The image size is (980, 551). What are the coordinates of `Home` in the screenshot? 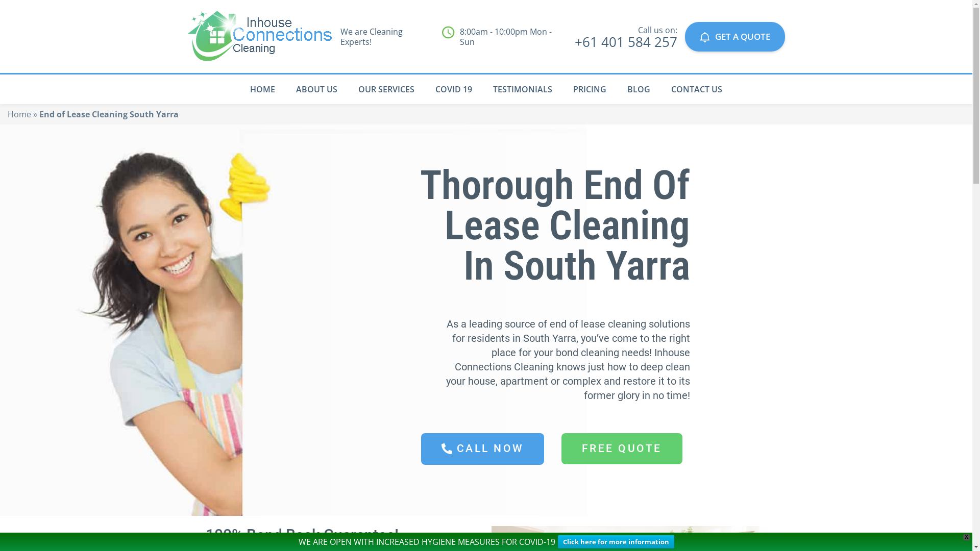 It's located at (19, 114).